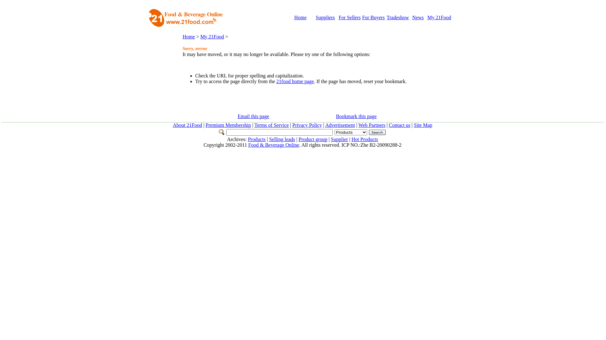  Describe the element at coordinates (307, 125) in the screenshot. I see `Privacy Policy` at that location.